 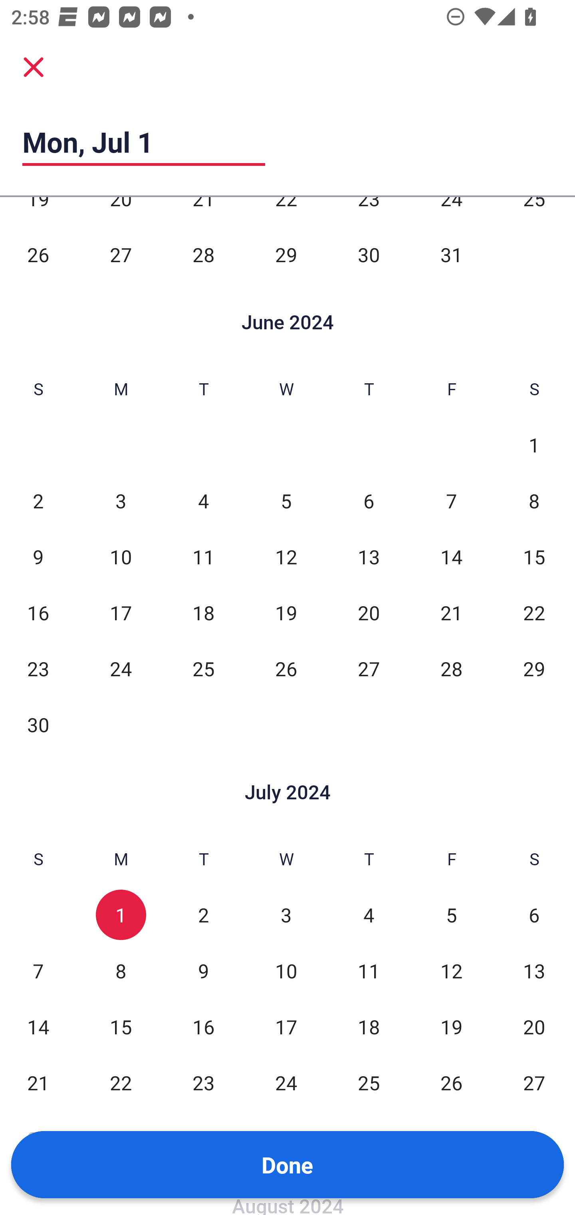 What do you see at coordinates (451, 1082) in the screenshot?
I see `26 Fri, Jul 26, Not Selected` at bounding box center [451, 1082].